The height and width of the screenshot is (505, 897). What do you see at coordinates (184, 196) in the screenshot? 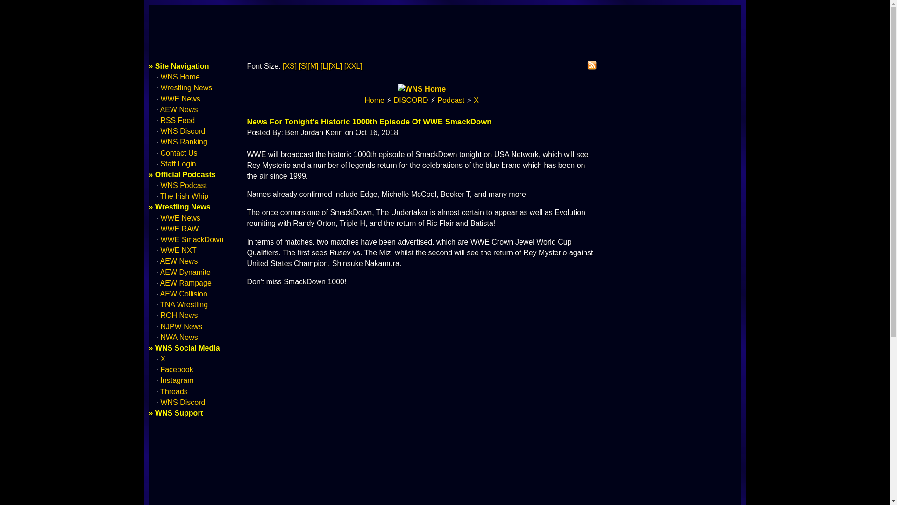
I see `The Irish Whip` at bounding box center [184, 196].